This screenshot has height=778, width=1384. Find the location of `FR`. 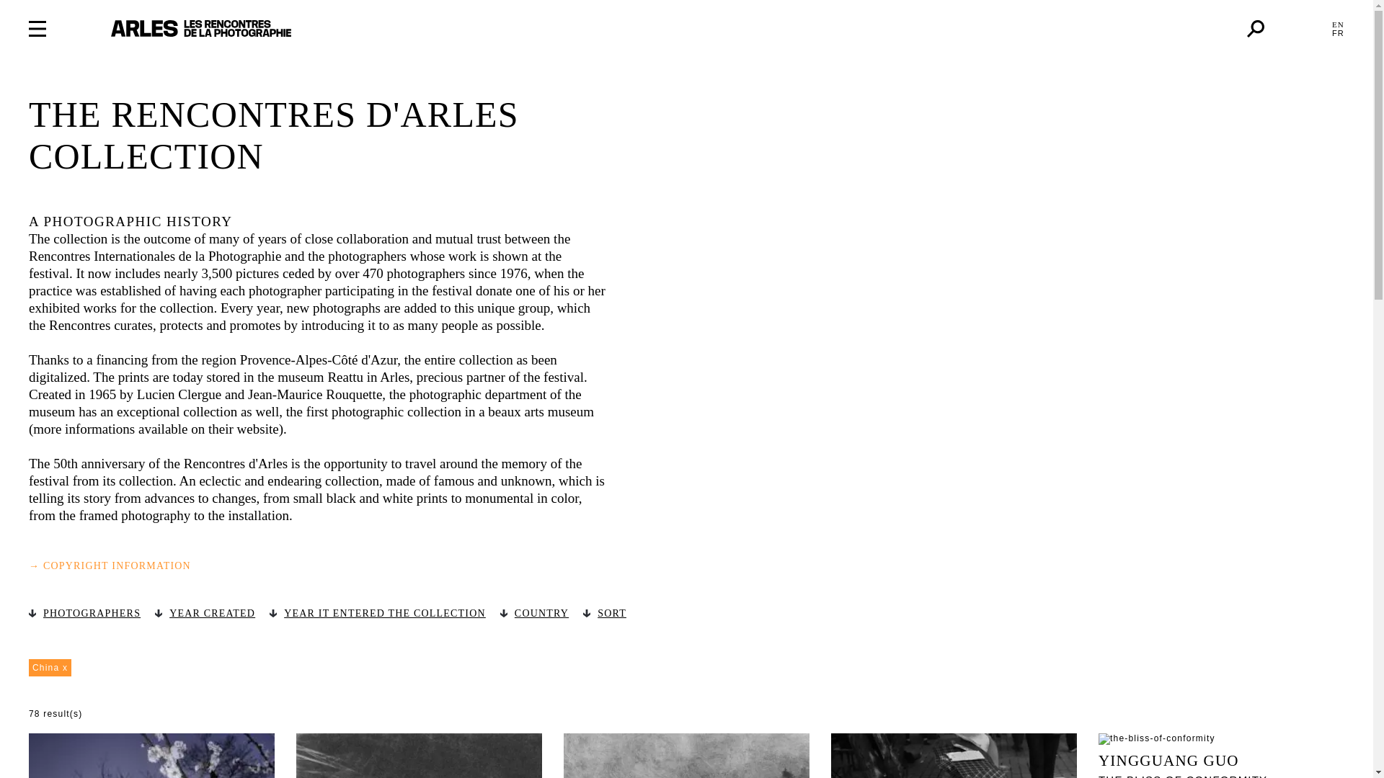

FR is located at coordinates (1338, 32).